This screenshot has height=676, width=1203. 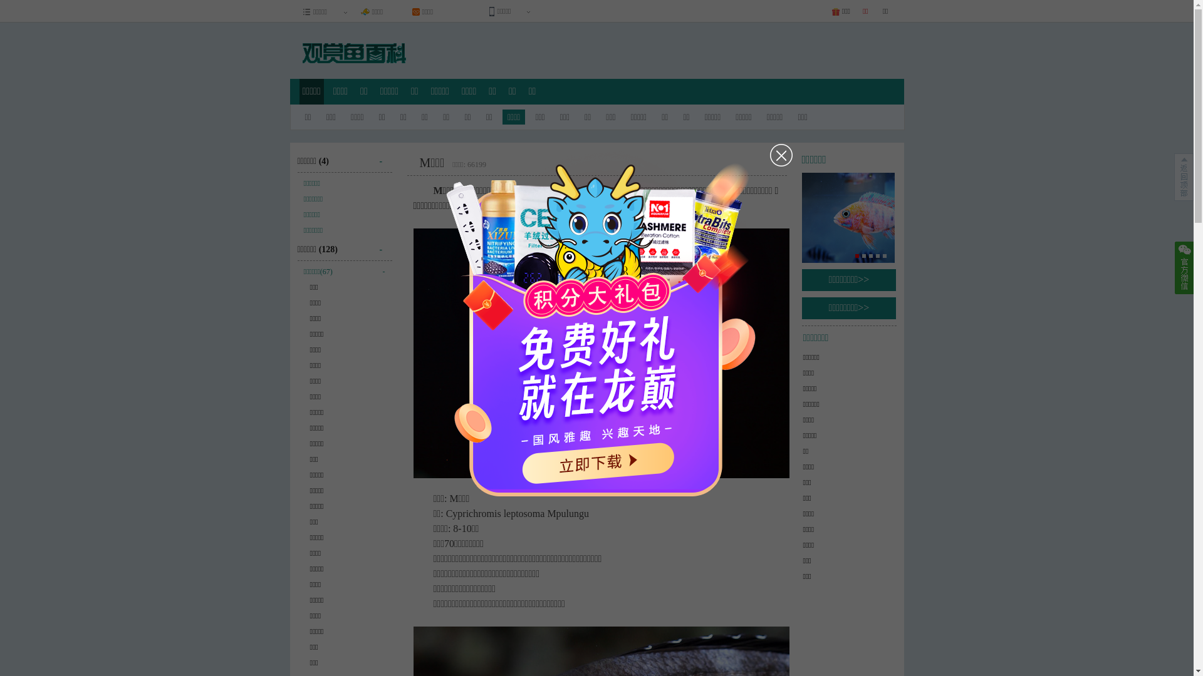 What do you see at coordinates (386, 245) in the screenshot?
I see `-` at bounding box center [386, 245].